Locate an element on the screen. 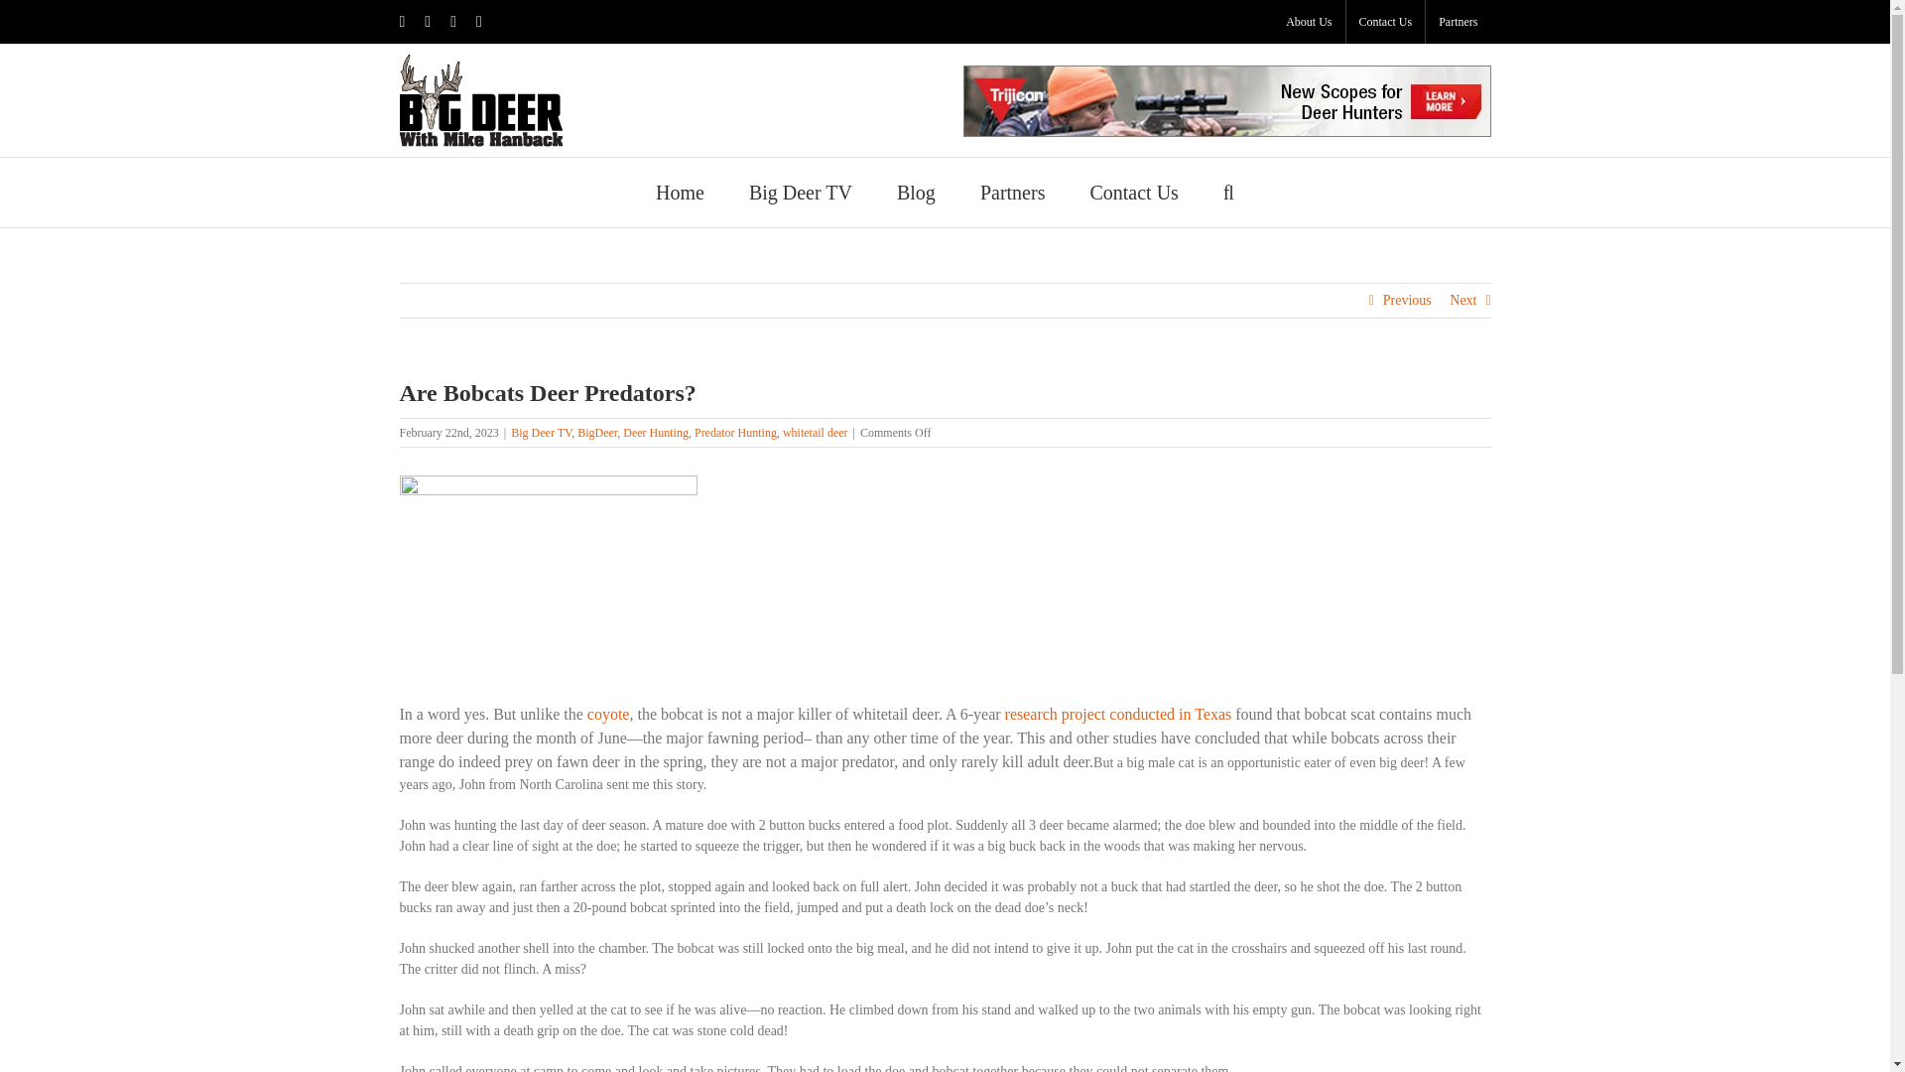 This screenshot has height=1072, width=1905. About Us is located at coordinates (1308, 22).